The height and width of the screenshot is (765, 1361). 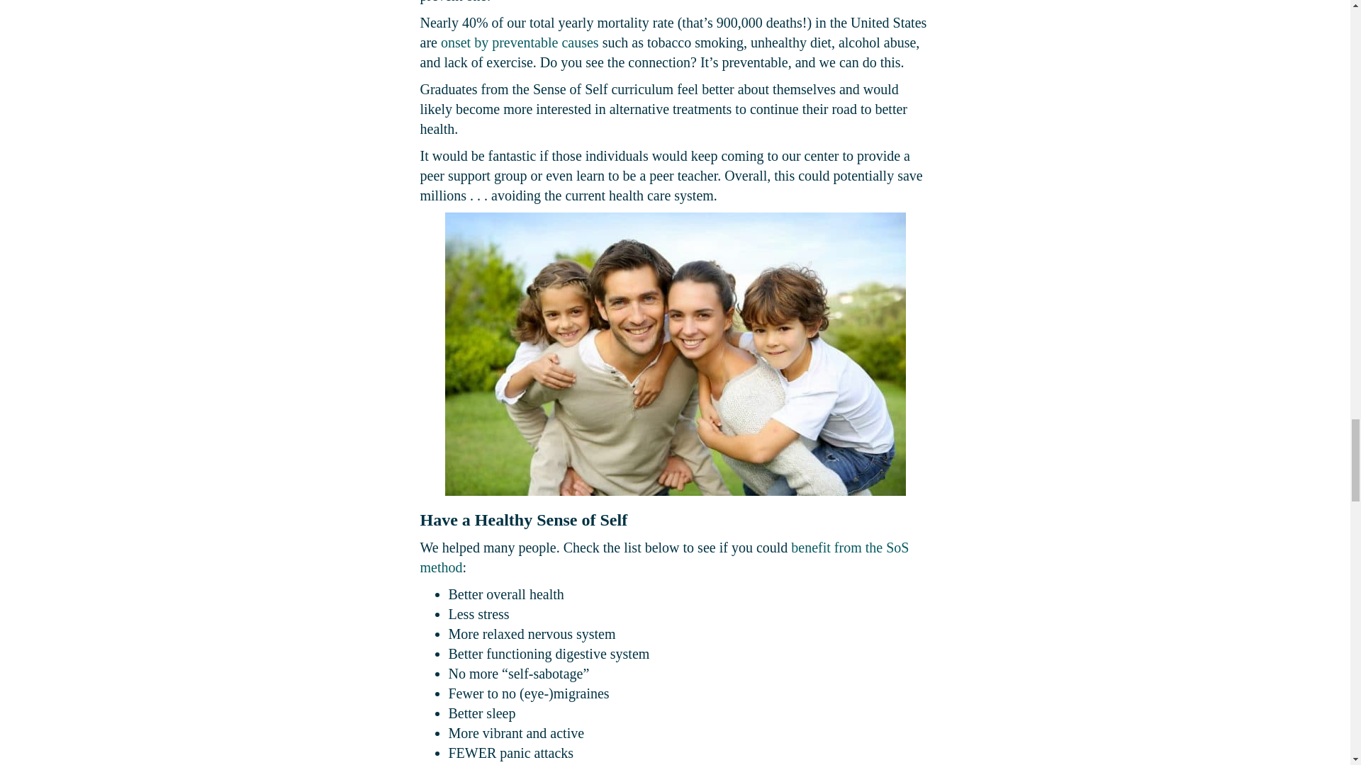 What do you see at coordinates (520, 42) in the screenshot?
I see `onset by preventable causes` at bounding box center [520, 42].